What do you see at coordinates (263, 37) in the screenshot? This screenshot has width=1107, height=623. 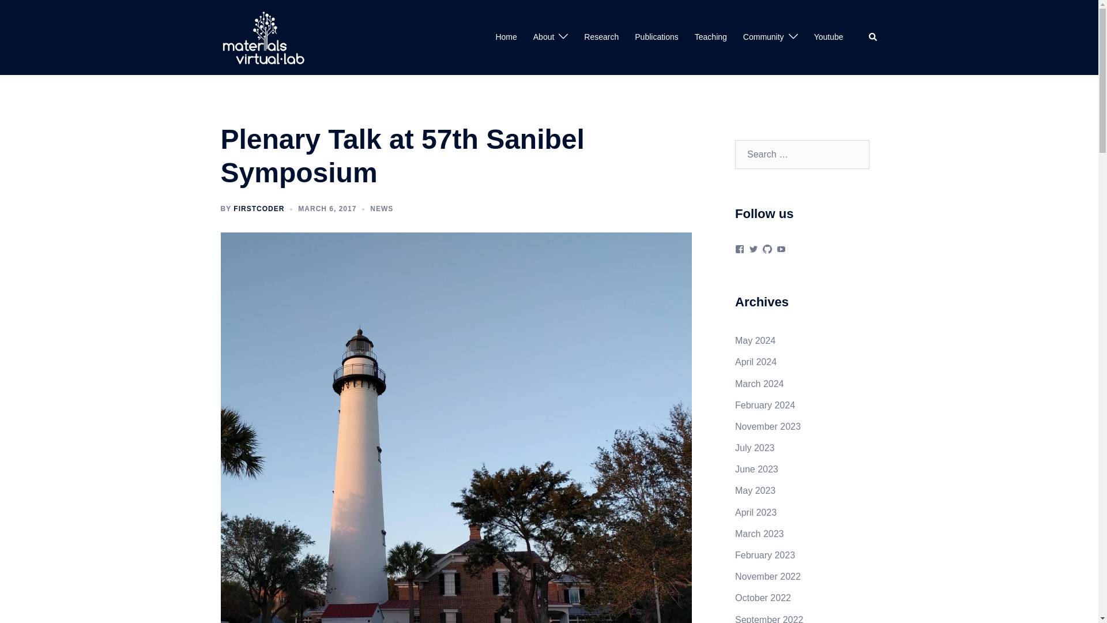 I see `Materials Virtual Lab` at bounding box center [263, 37].